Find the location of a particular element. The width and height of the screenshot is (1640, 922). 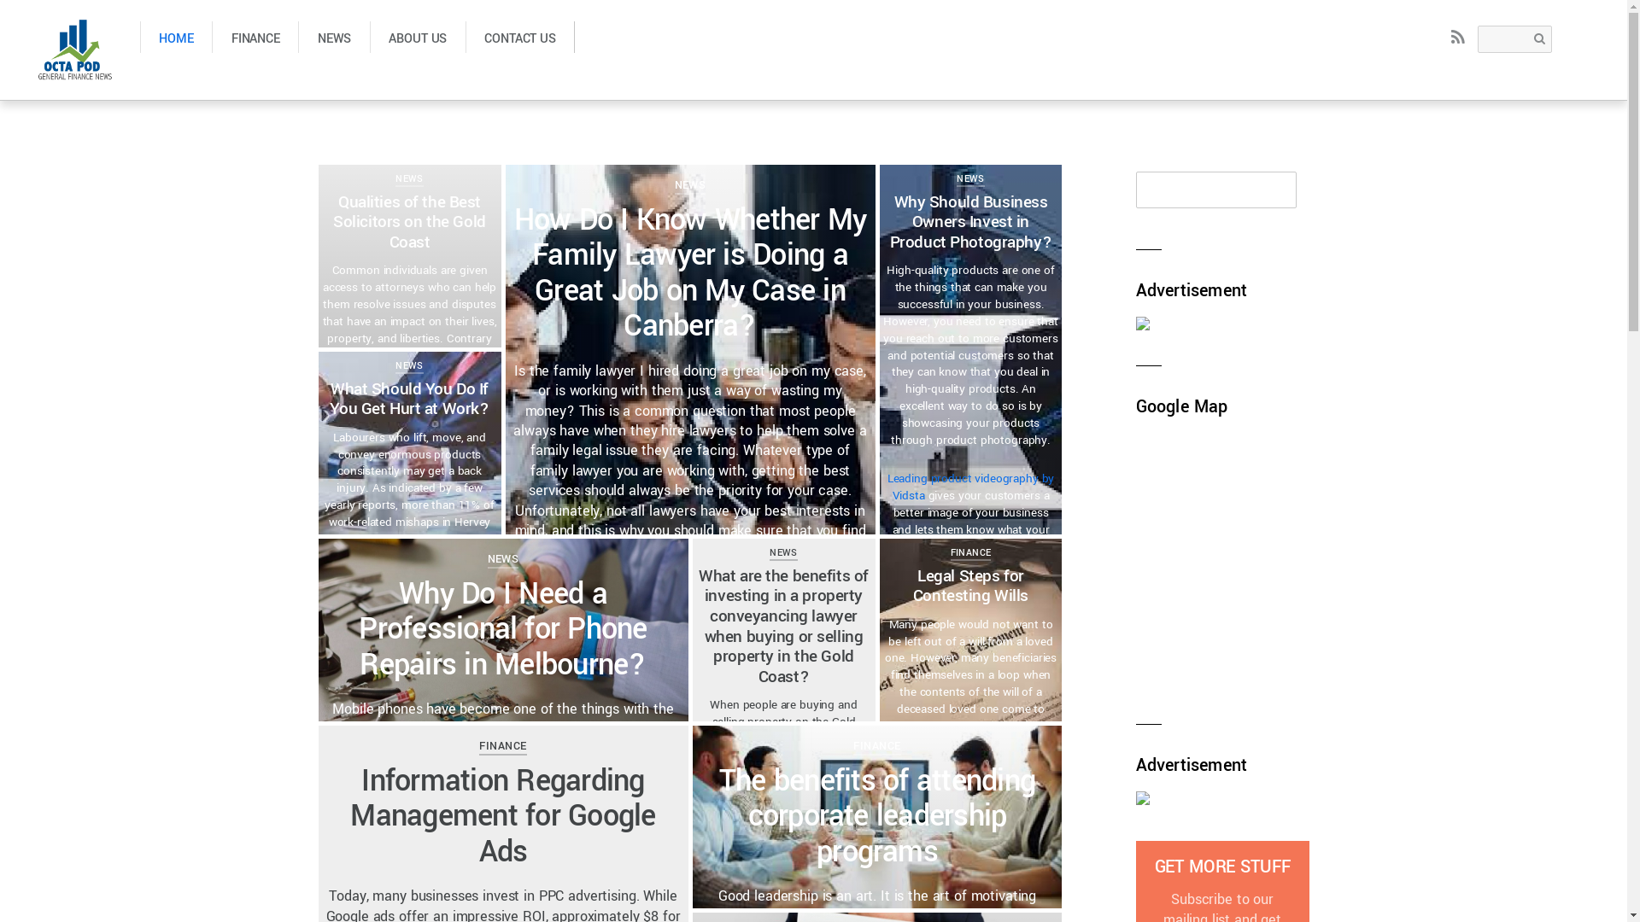

HOME is located at coordinates (176, 37).